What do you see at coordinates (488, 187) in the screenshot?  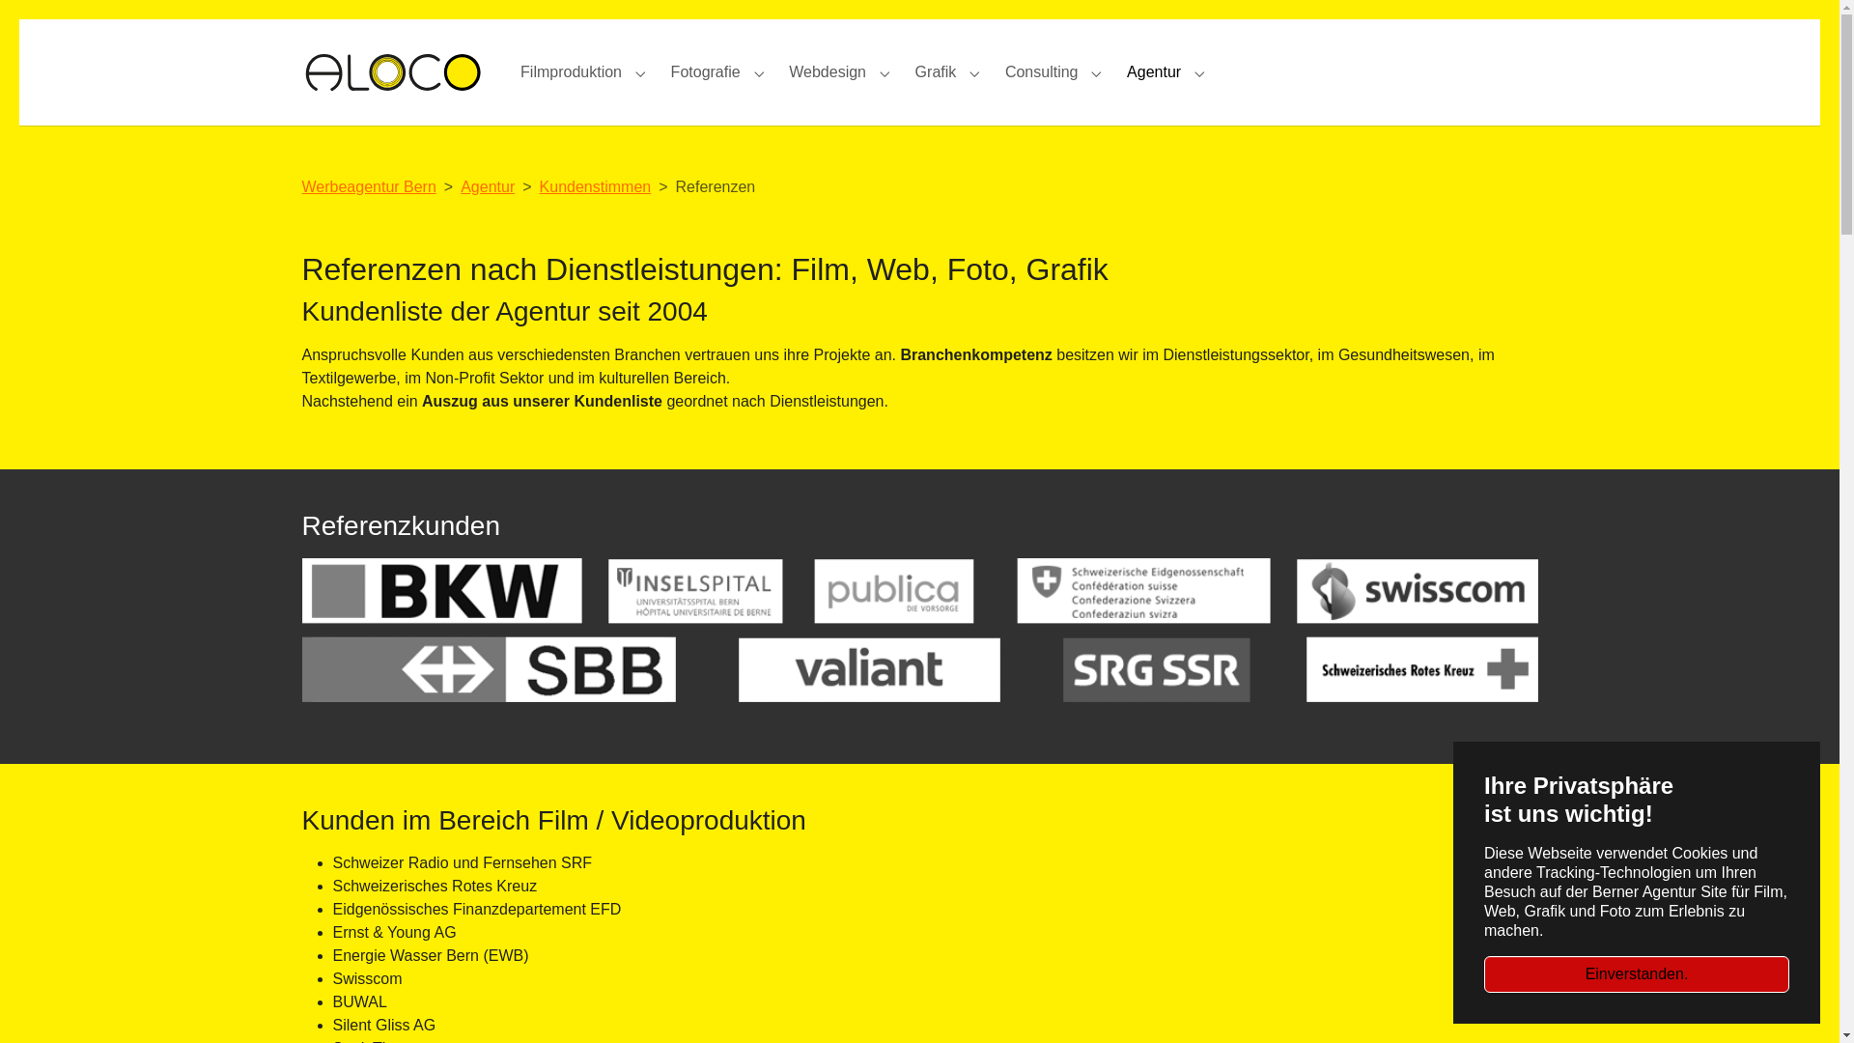 I see `Agentur` at bounding box center [488, 187].